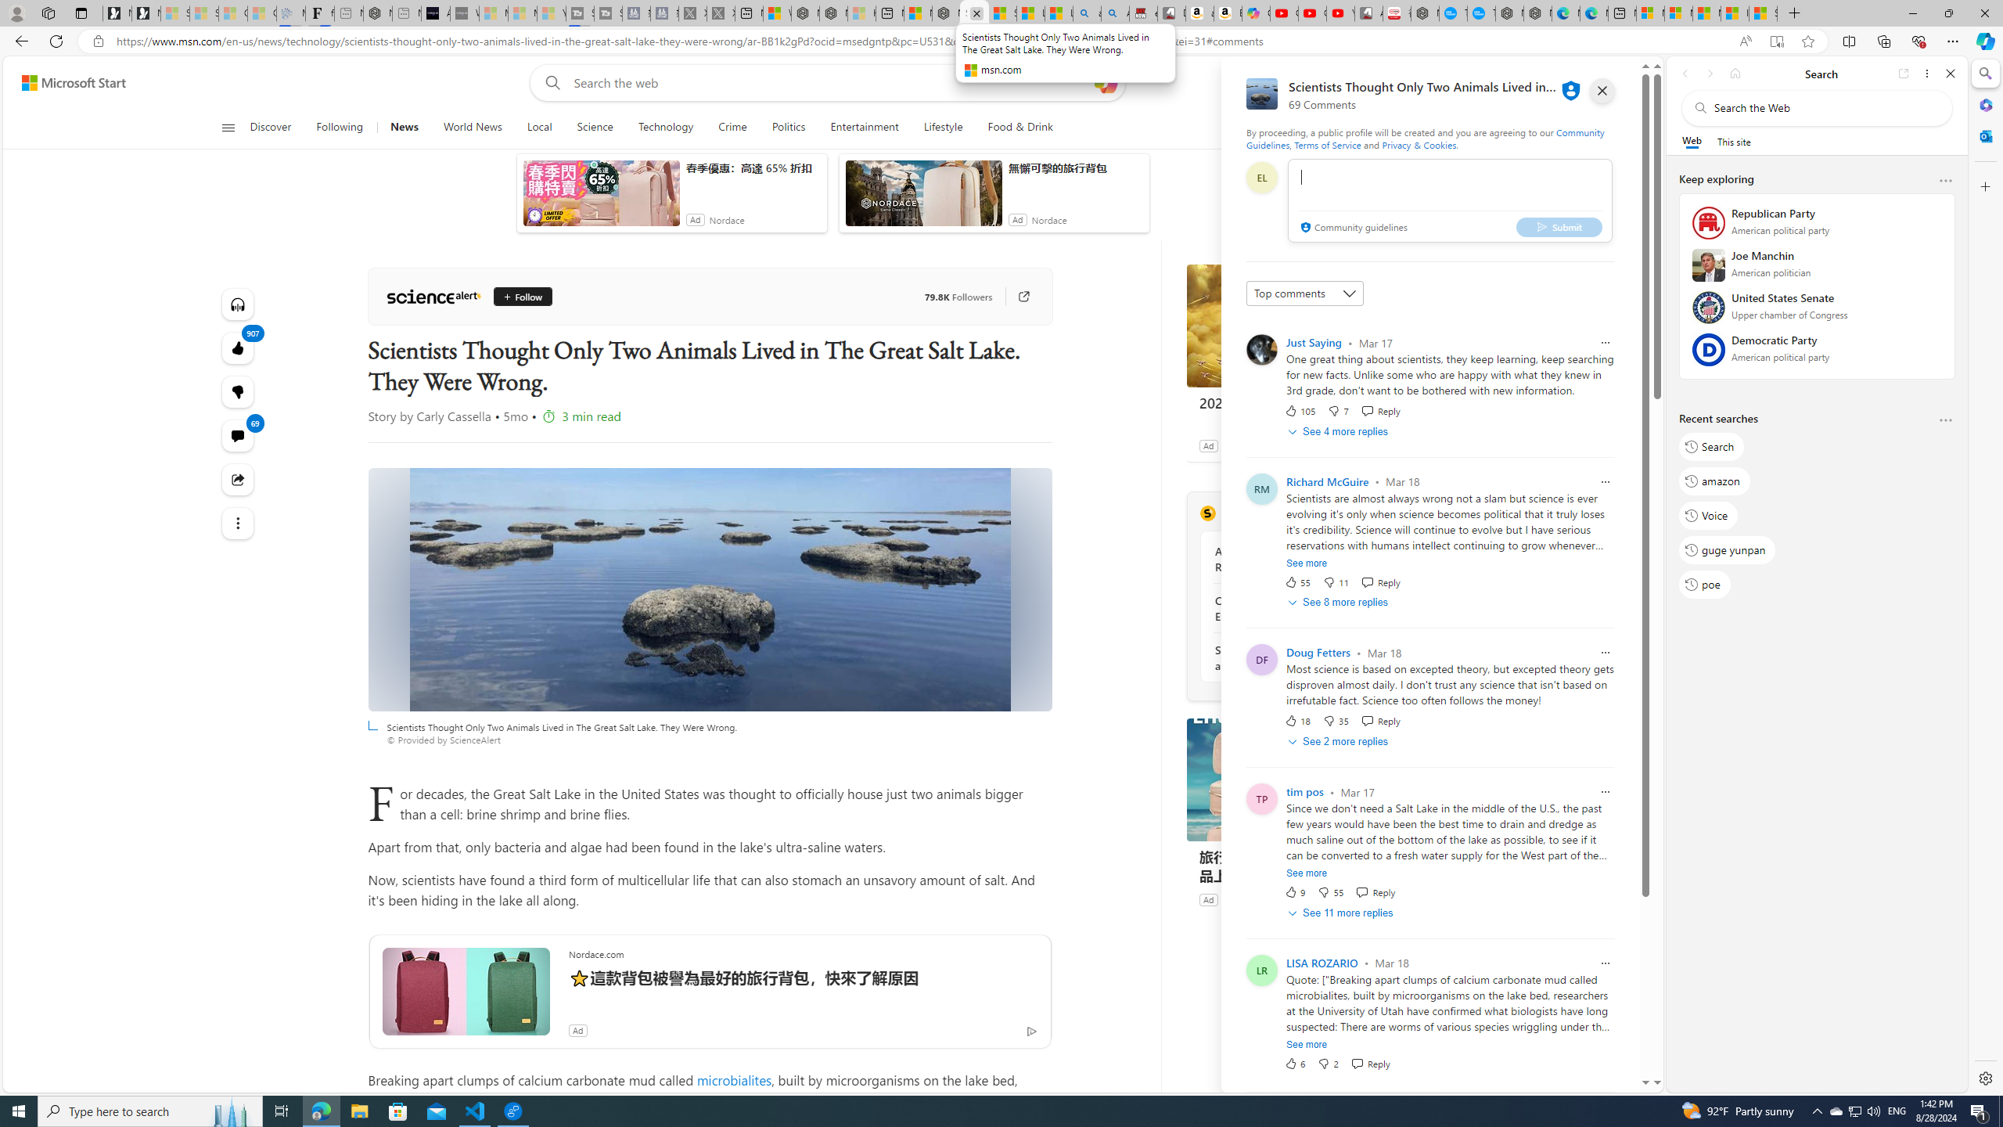  What do you see at coordinates (1776, 41) in the screenshot?
I see `Enter Immersive Reader (F9)` at bounding box center [1776, 41].